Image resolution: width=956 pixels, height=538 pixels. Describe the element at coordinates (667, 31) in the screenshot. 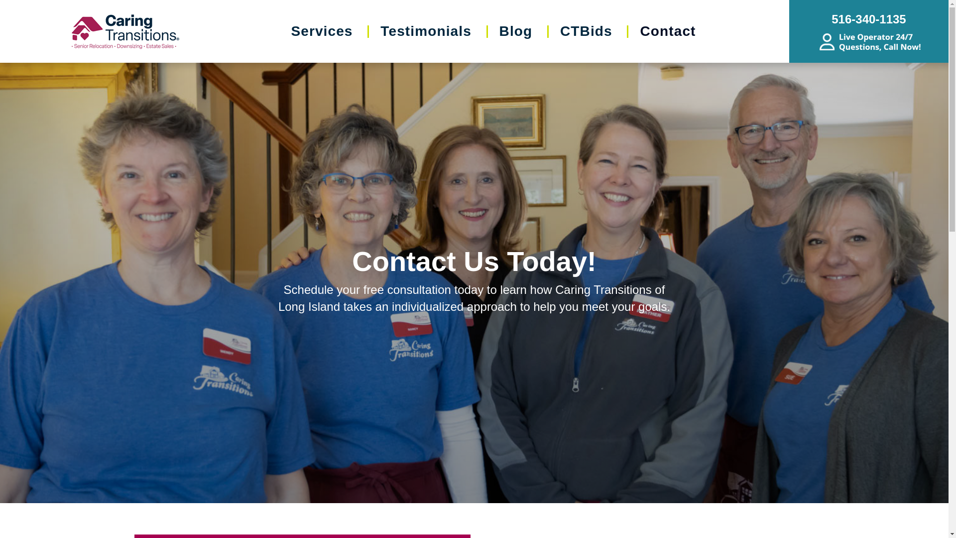

I see `Contact` at that location.